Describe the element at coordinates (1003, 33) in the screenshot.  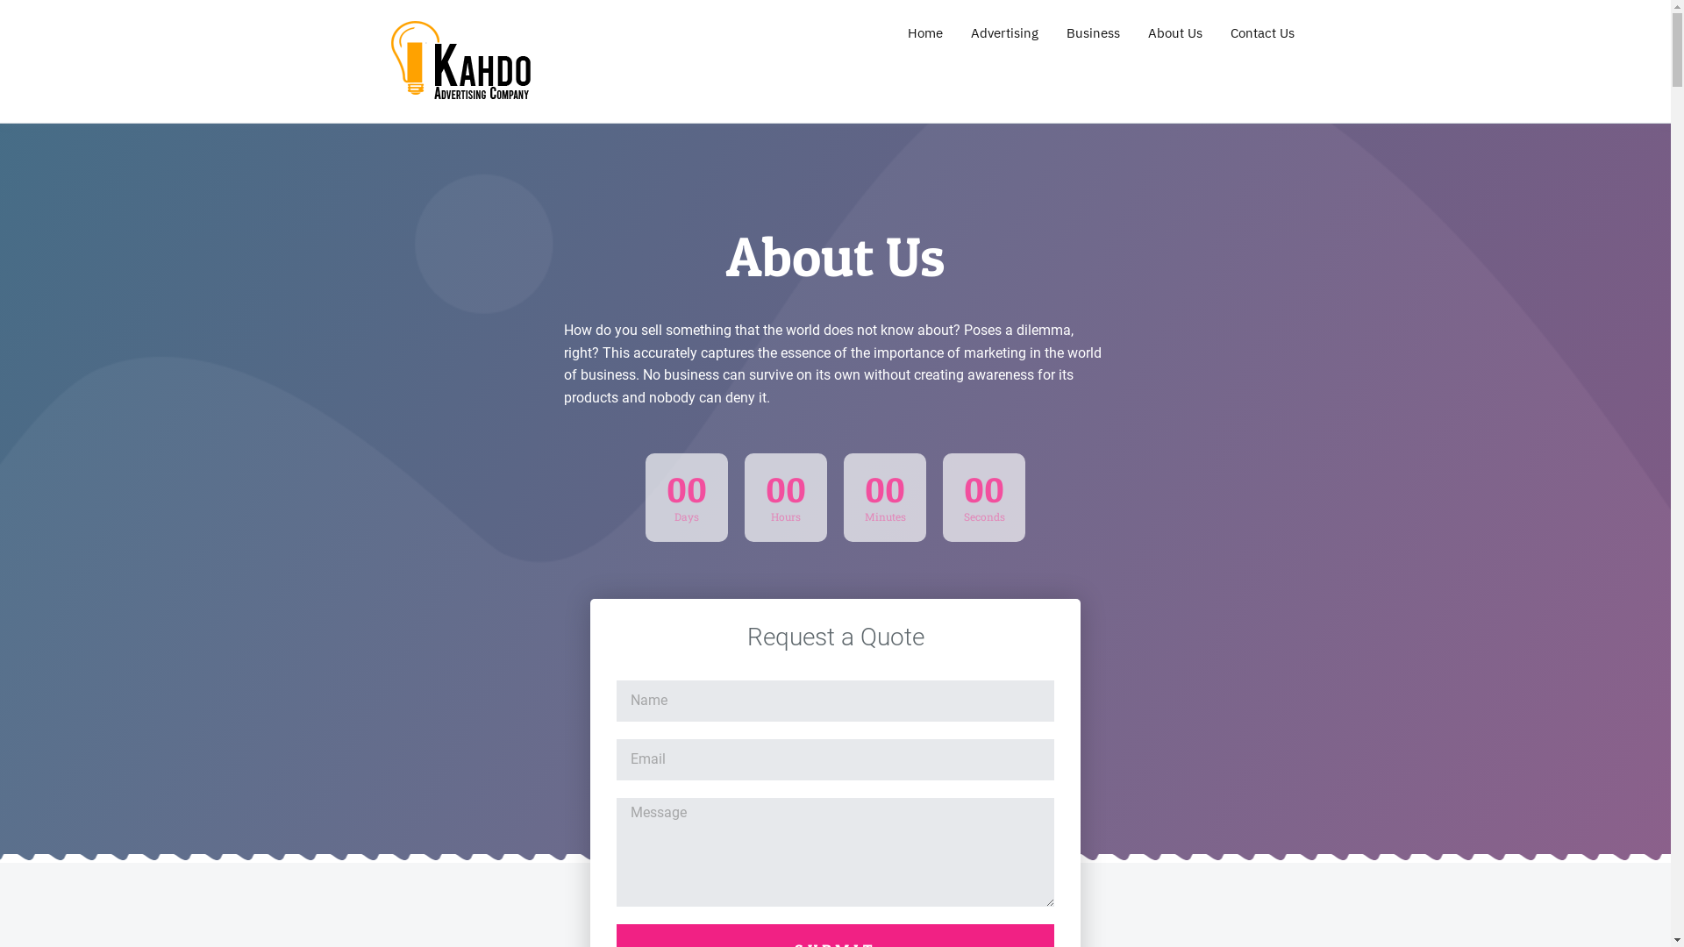
I see `Advertising` at that location.